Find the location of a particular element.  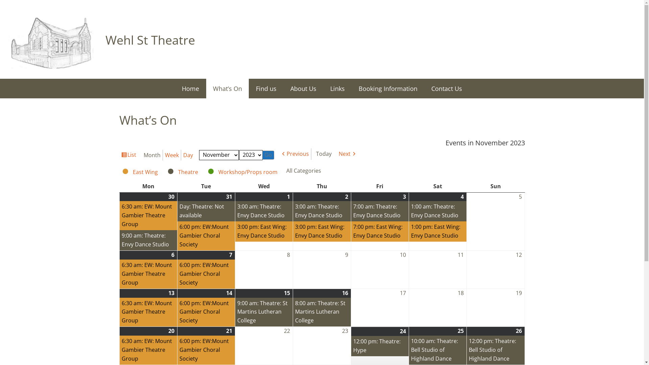

  Theatre is located at coordinates (183, 172).